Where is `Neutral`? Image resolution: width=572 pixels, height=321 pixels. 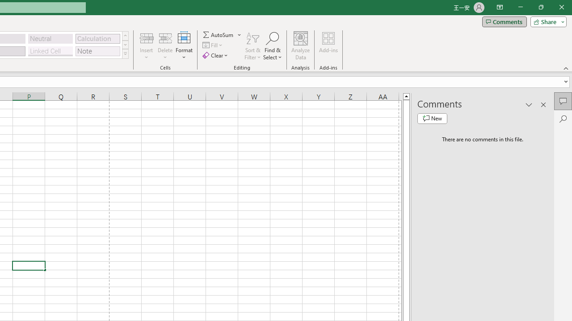 Neutral is located at coordinates (50, 38).